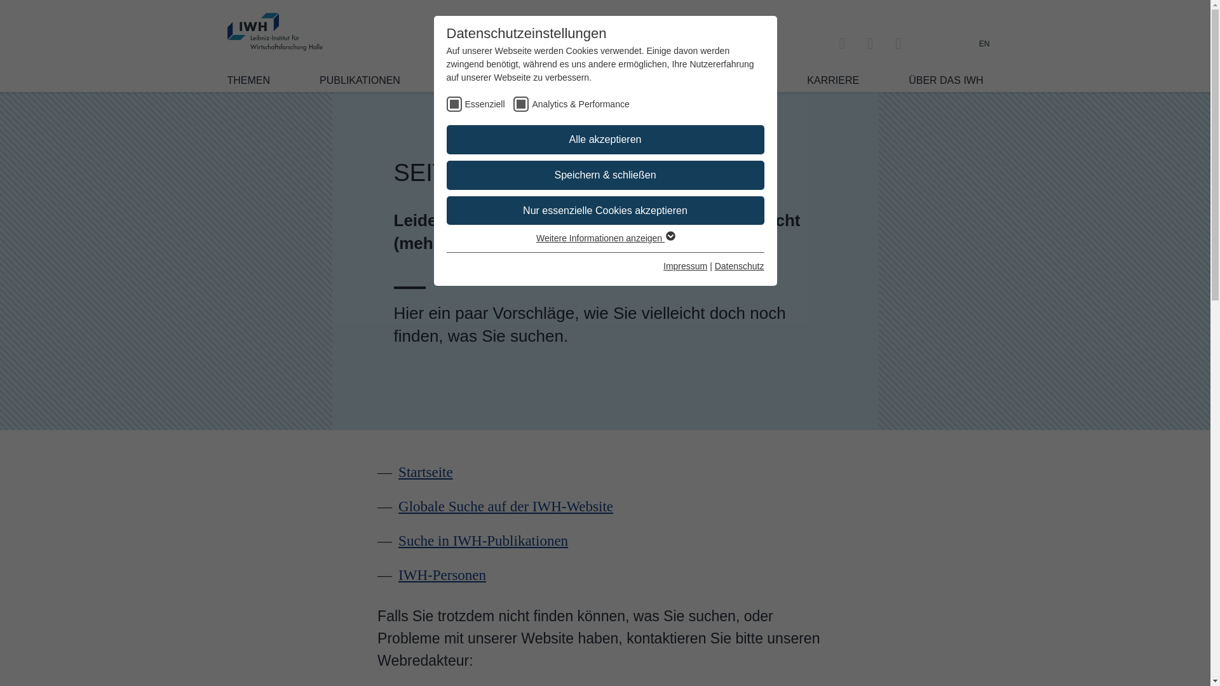 The image size is (1220, 686). What do you see at coordinates (482, 80) in the screenshot?
I see `FORSCHUNG` at bounding box center [482, 80].